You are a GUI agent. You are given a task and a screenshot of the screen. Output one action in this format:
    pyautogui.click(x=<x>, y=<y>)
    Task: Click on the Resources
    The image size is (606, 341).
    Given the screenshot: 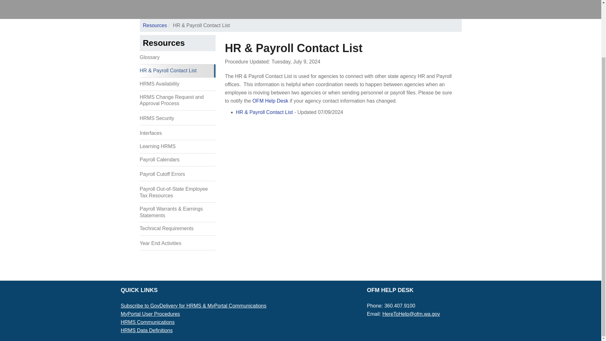 What is the action you would take?
    pyautogui.click(x=155, y=25)
    